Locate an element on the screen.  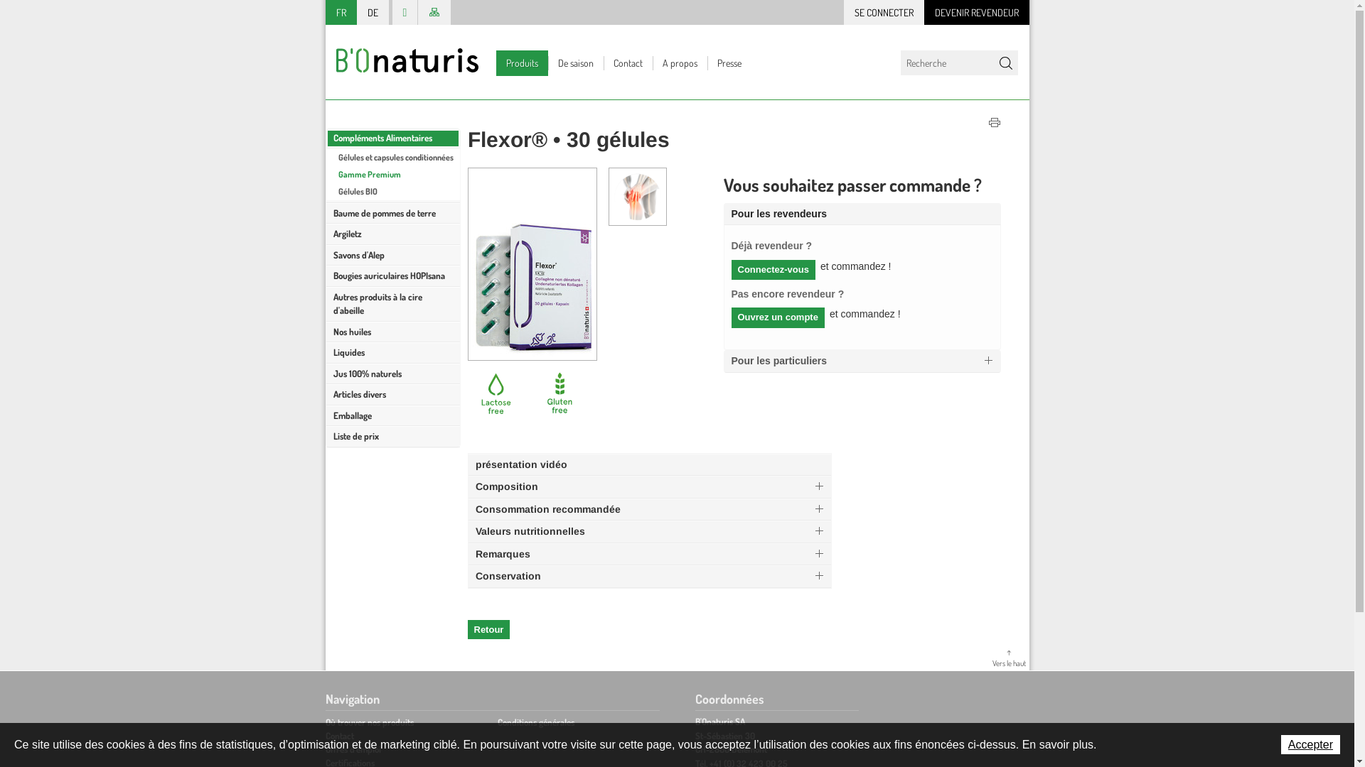
Nos huiles is located at coordinates (392, 332).